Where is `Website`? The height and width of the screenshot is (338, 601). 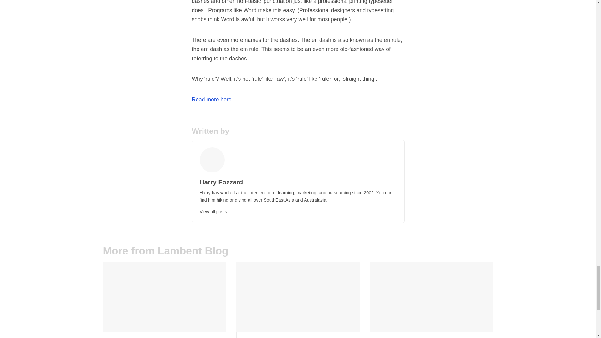
Website is located at coordinates (269, 182).